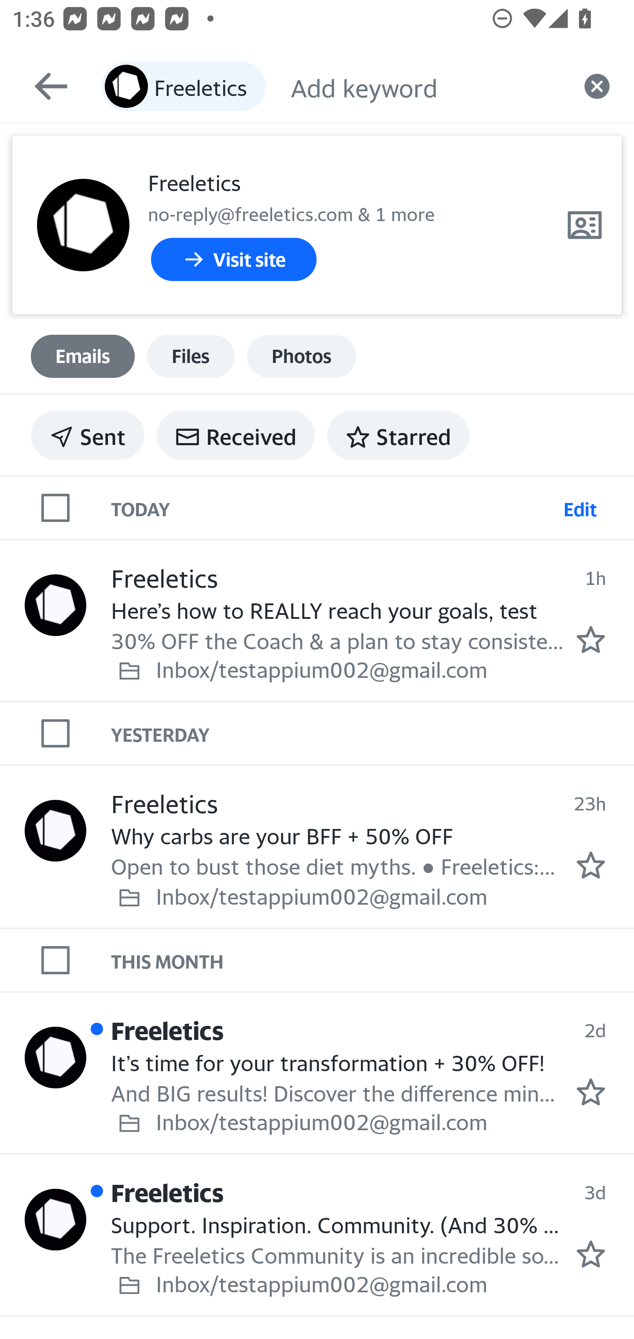 This screenshot has width=634, height=1339. I want to click on Files, so click(191, 356).